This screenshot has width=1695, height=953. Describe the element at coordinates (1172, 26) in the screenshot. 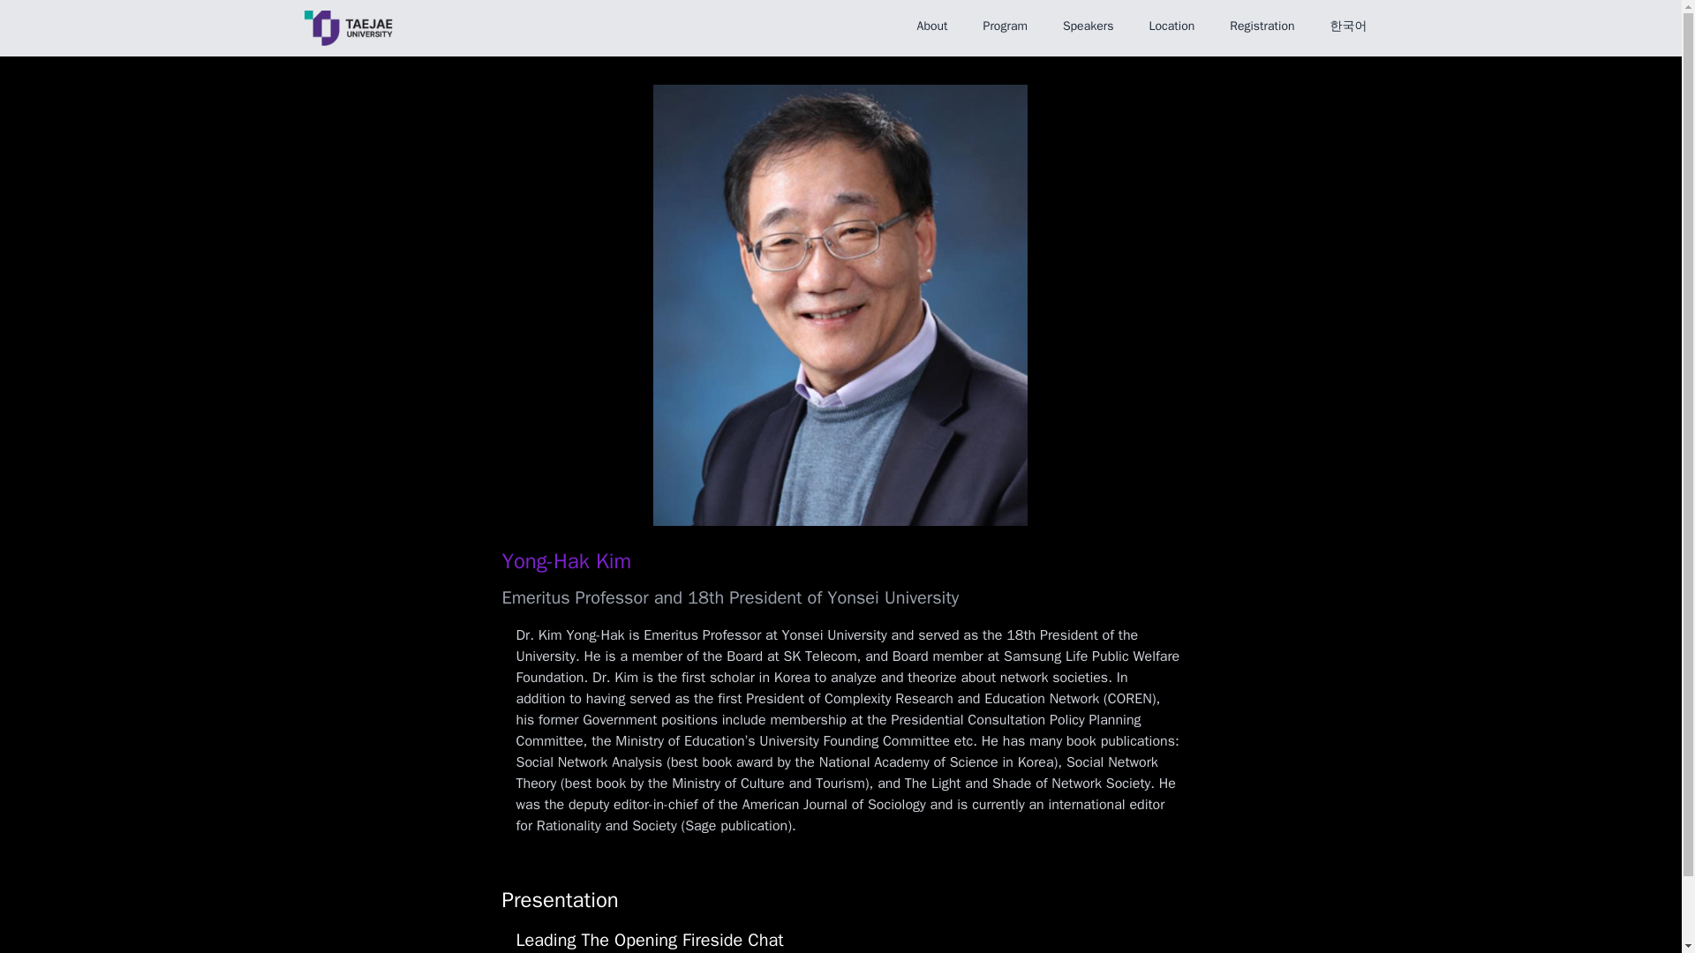

I see `Location` at that location.